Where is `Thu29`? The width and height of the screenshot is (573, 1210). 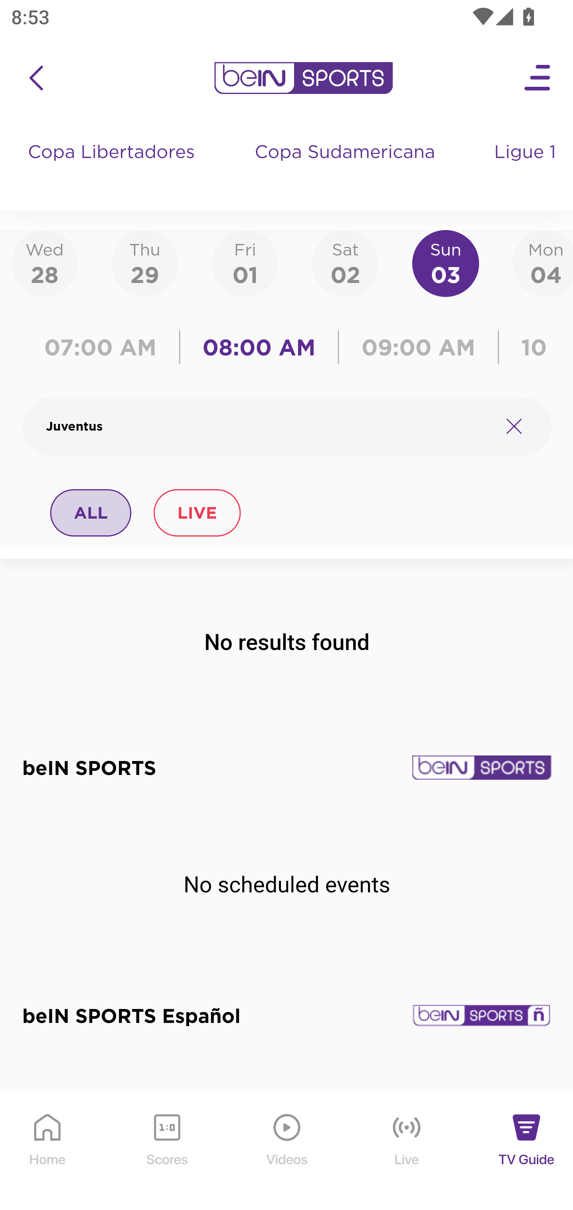 Thu29 is located at coordinates (144, 263).